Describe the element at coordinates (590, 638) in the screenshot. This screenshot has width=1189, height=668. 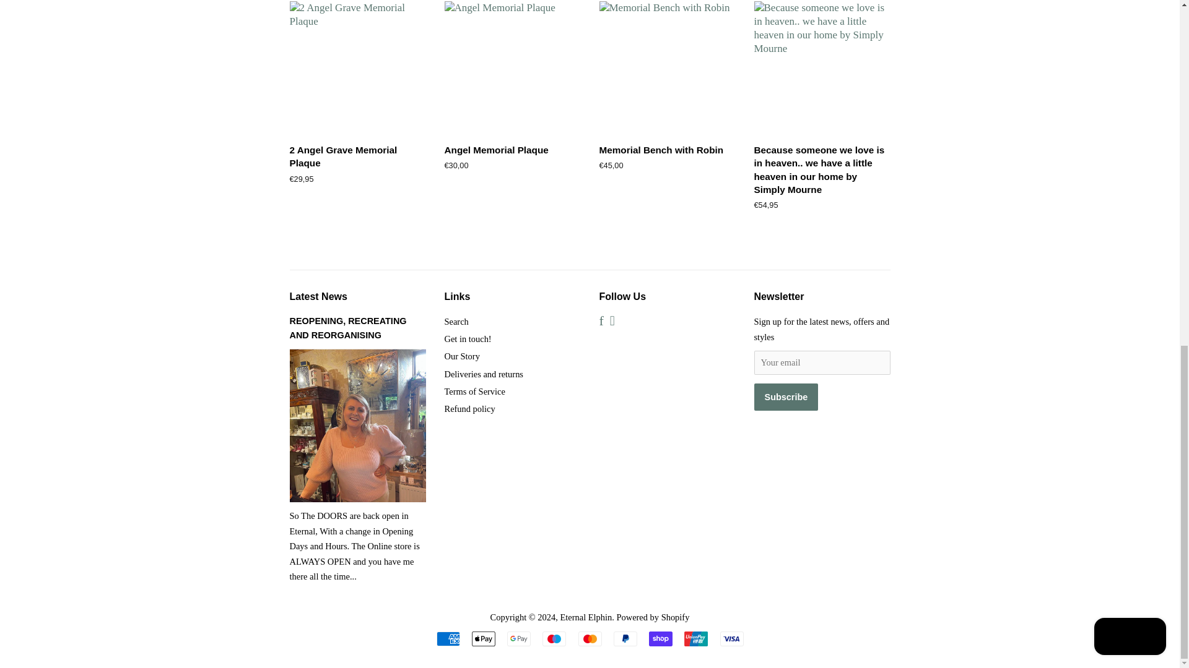
I see `Mastercard` at that location.